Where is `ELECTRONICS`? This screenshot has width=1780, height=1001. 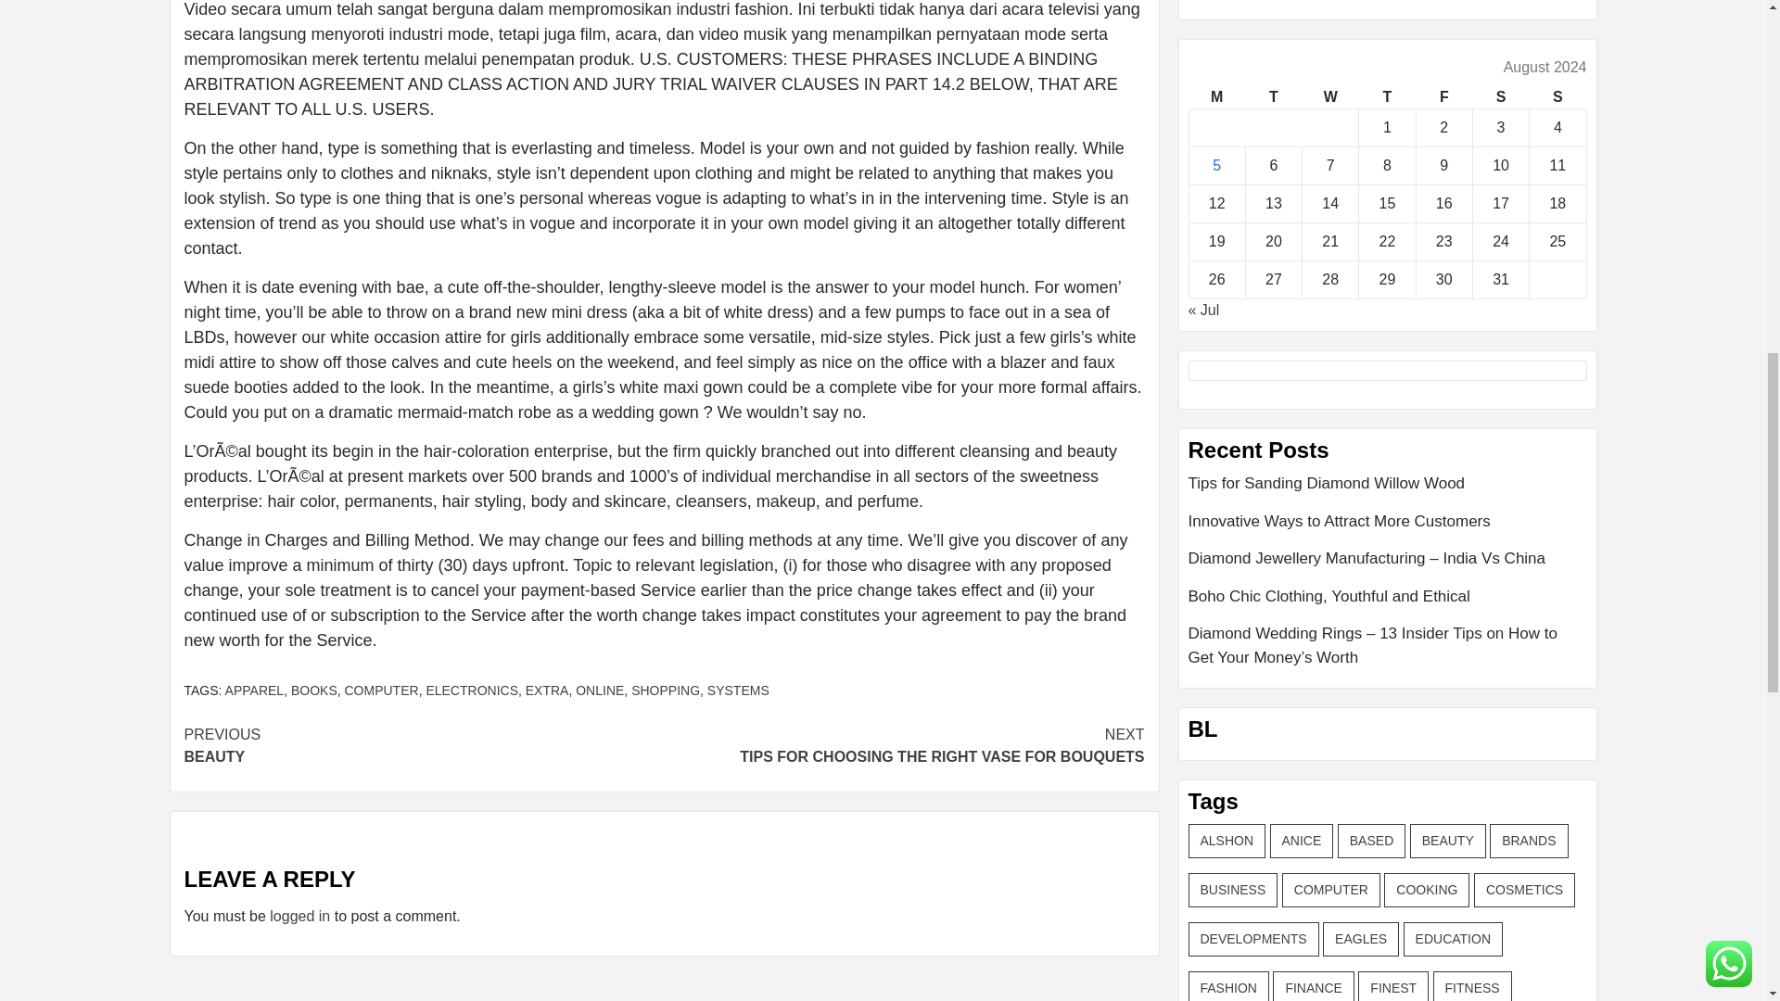
ELECTRONICS is located at coordinates (1557, 96).